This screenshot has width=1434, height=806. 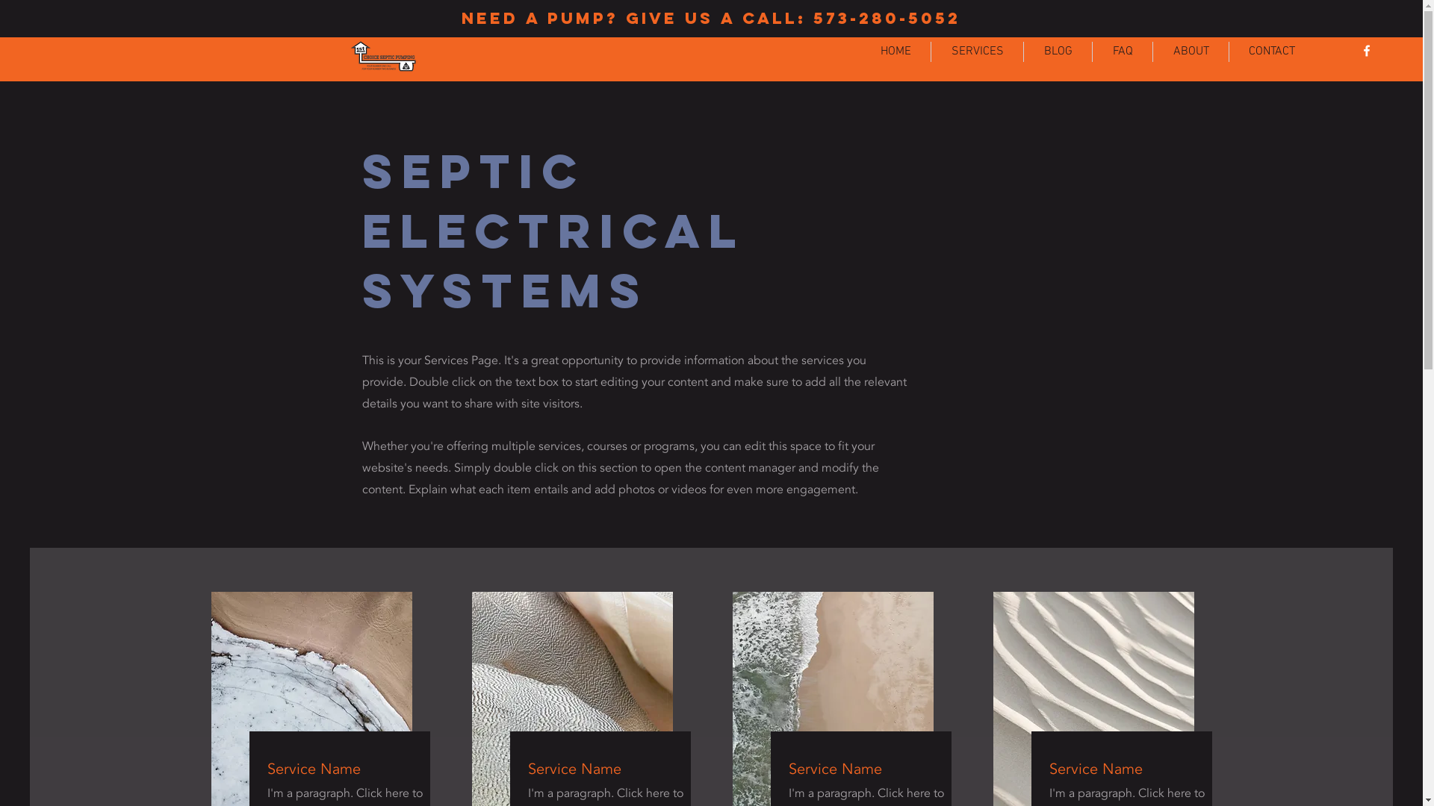 What do you see at coordinates (896, 52) in the screenshot?
I see `HOME` at bounding box center [896, 52].